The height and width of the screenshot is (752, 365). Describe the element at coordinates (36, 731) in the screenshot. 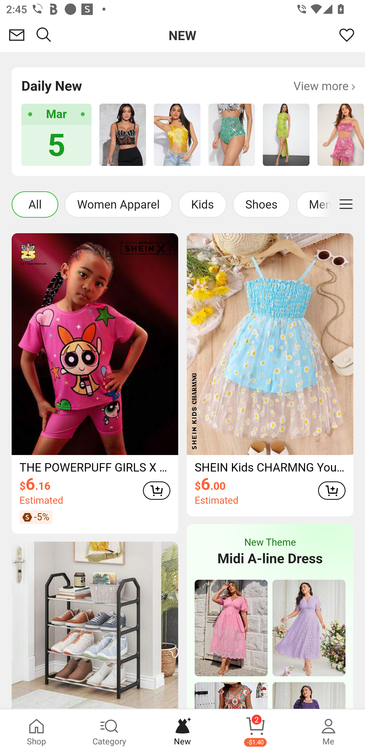

I see `Shop` at that location.